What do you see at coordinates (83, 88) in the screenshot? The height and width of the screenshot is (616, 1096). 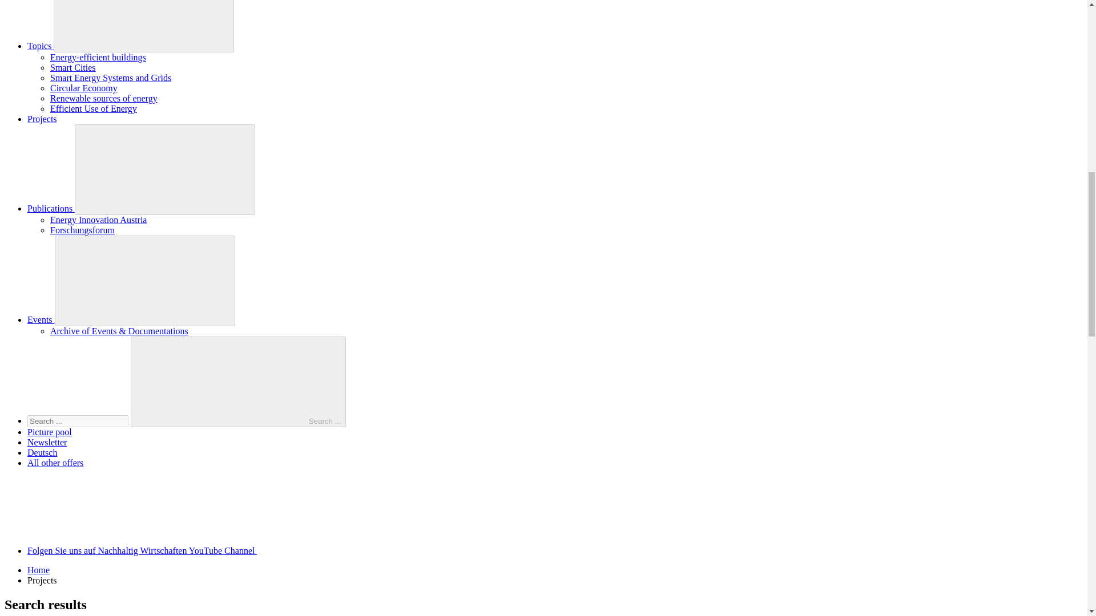 I see `Circular Economy` at bounding box center [83, 88].